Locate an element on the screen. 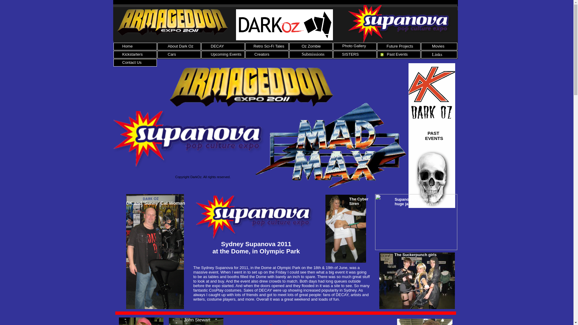 The width and height of the screenshot is (578, 325). SISTERS is located at coordinates (350, 54).